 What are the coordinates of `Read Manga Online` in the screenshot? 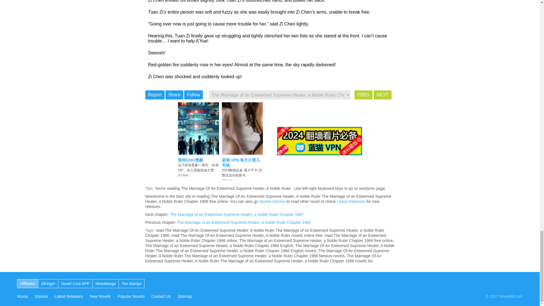 It's located at (131, 283).